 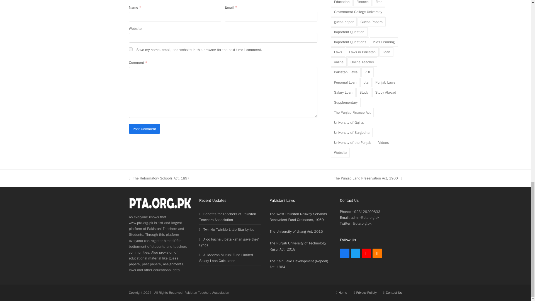 What do you see at coordinates (144, 129) in the screenshot?
I see `Post Comment` at bounding box center [144, 129].